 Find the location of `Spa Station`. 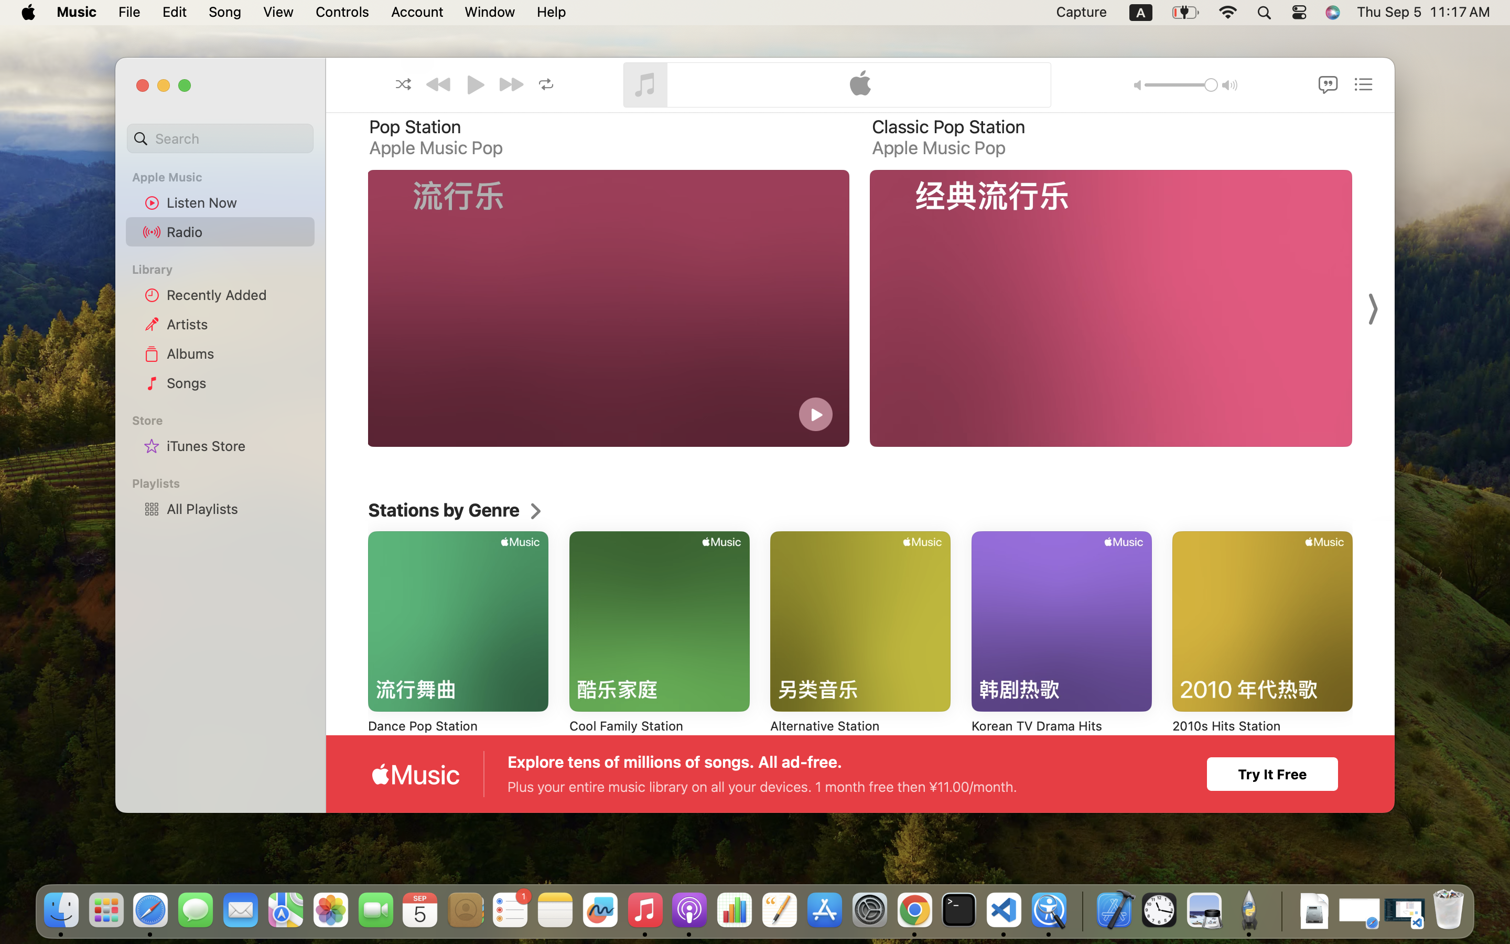

Spa Station is located at coordinates (1421, 127).